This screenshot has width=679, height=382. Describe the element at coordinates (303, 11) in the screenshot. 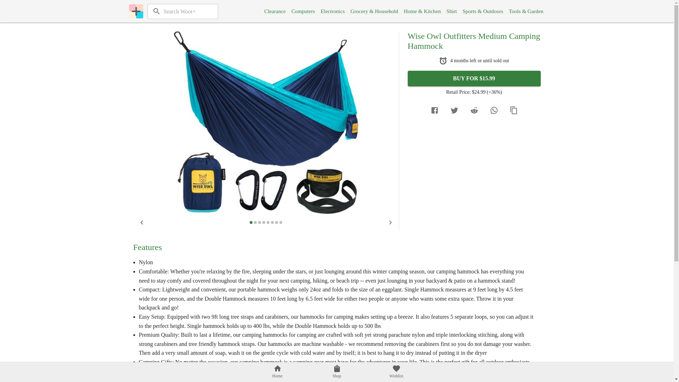

I see `Computers` at that location.